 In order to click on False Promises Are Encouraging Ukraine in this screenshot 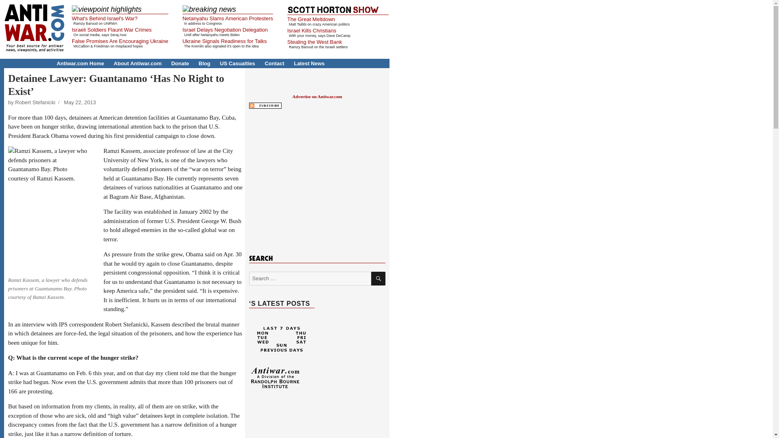, I will do `click(120, 41)`.